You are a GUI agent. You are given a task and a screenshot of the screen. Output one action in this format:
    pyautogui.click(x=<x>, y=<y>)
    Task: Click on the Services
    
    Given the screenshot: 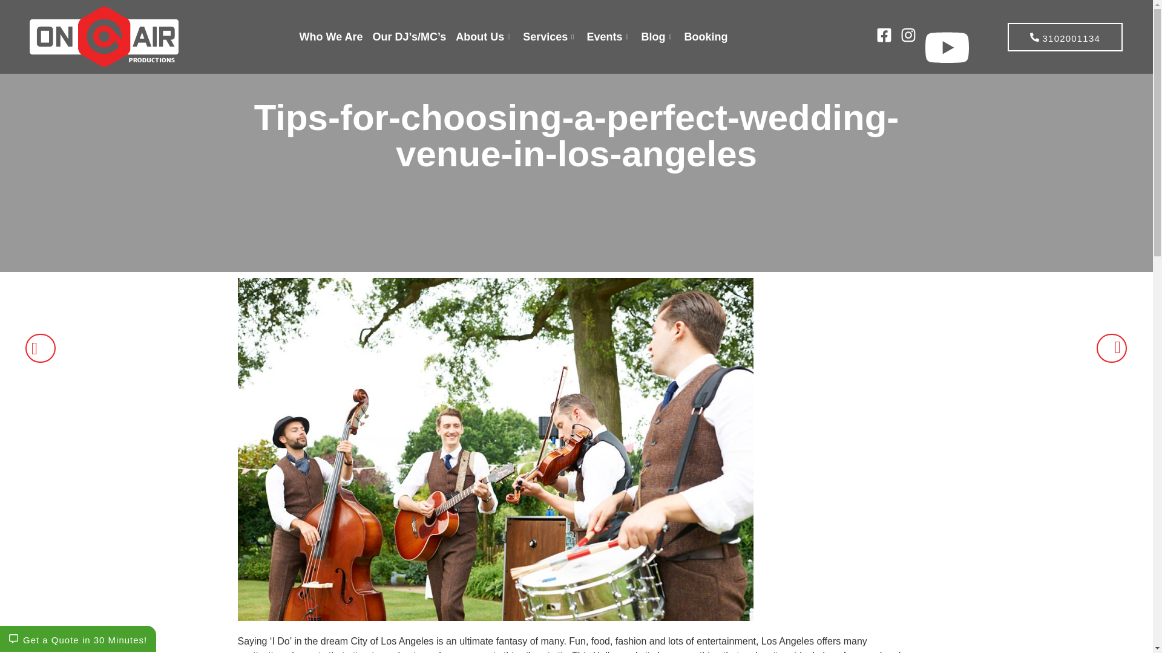 What is the action you would take?
    pyautogui.click(x=550, y=36)
    